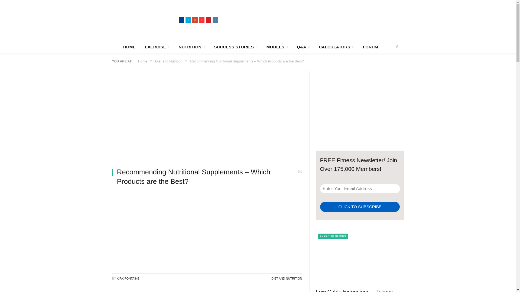 The image size is (520, 292). Describe the element at coordinates (360, 207) in the screenshot. I see `CLICK TO SUBSCRIBE` at that location.